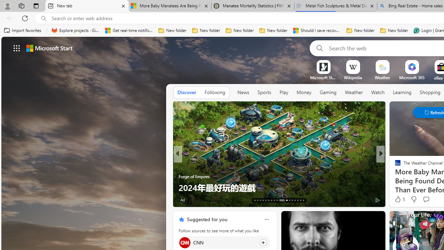 The width and height of the screenshot is (444, 250). I want to click on Manatee Mortality Statistics | FWC, so click(253, 6).